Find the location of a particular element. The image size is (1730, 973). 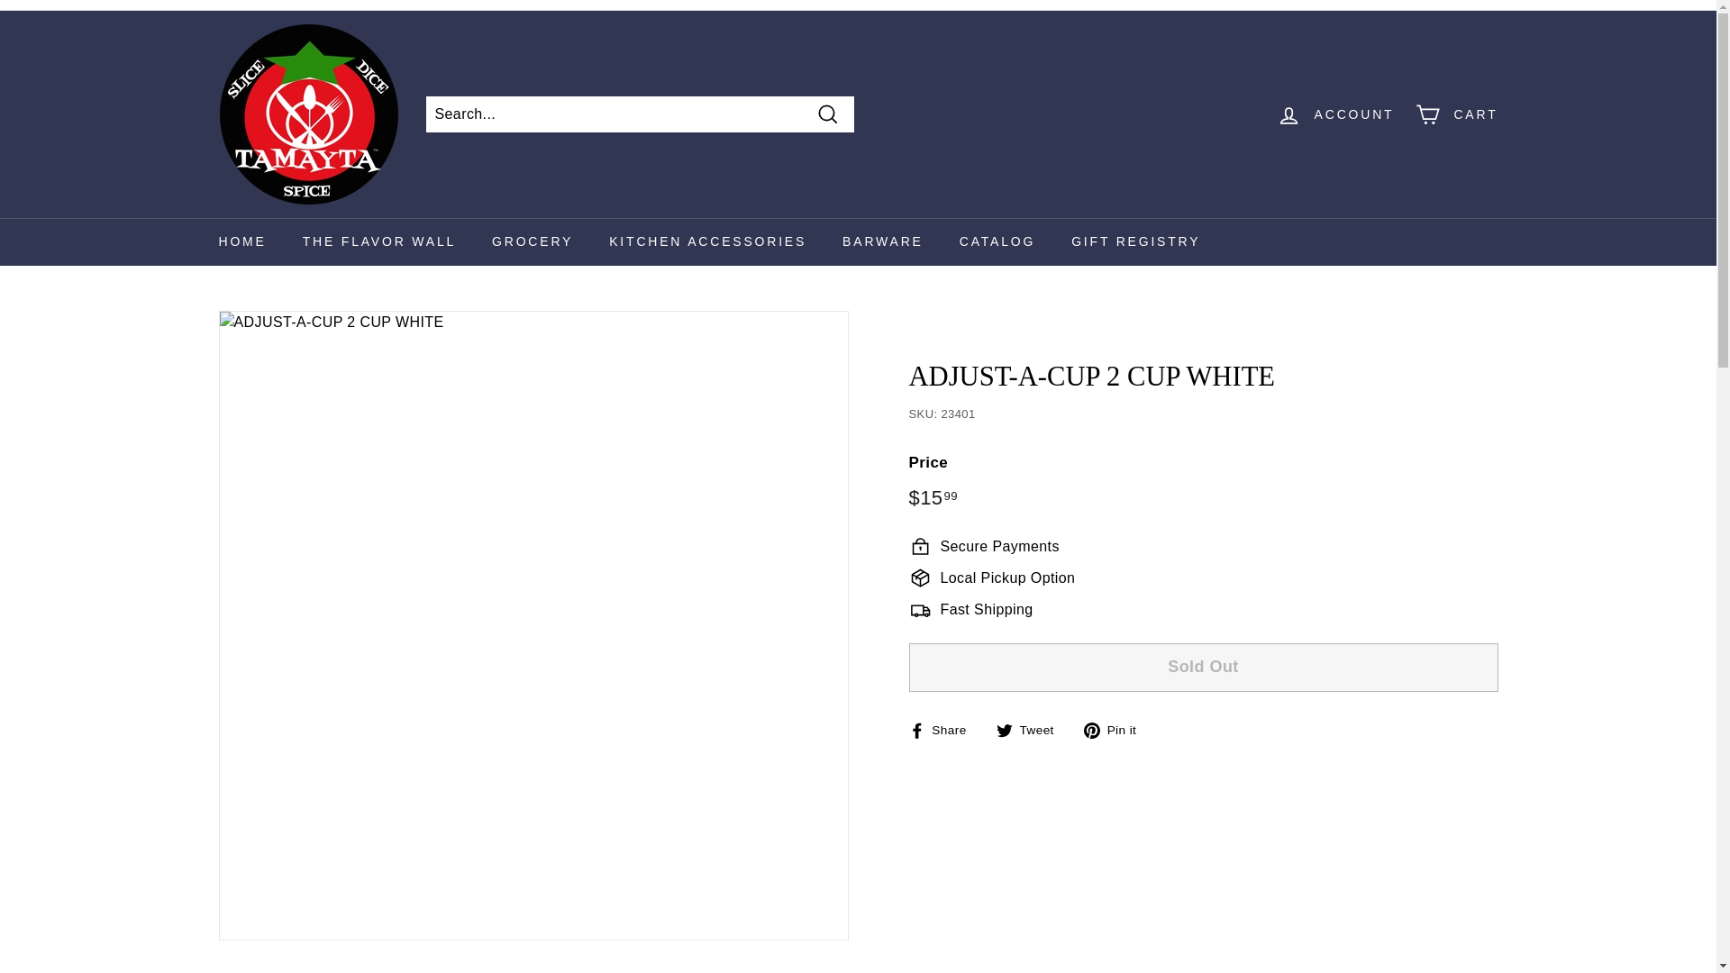

ACCOUNT is located at coordinates (1335, 114).